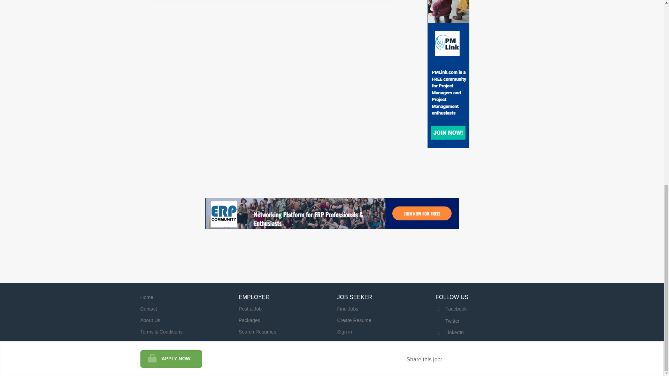 The width and height of the screenshot is (669, 376). I want to click on Contact, so click(148, 309).